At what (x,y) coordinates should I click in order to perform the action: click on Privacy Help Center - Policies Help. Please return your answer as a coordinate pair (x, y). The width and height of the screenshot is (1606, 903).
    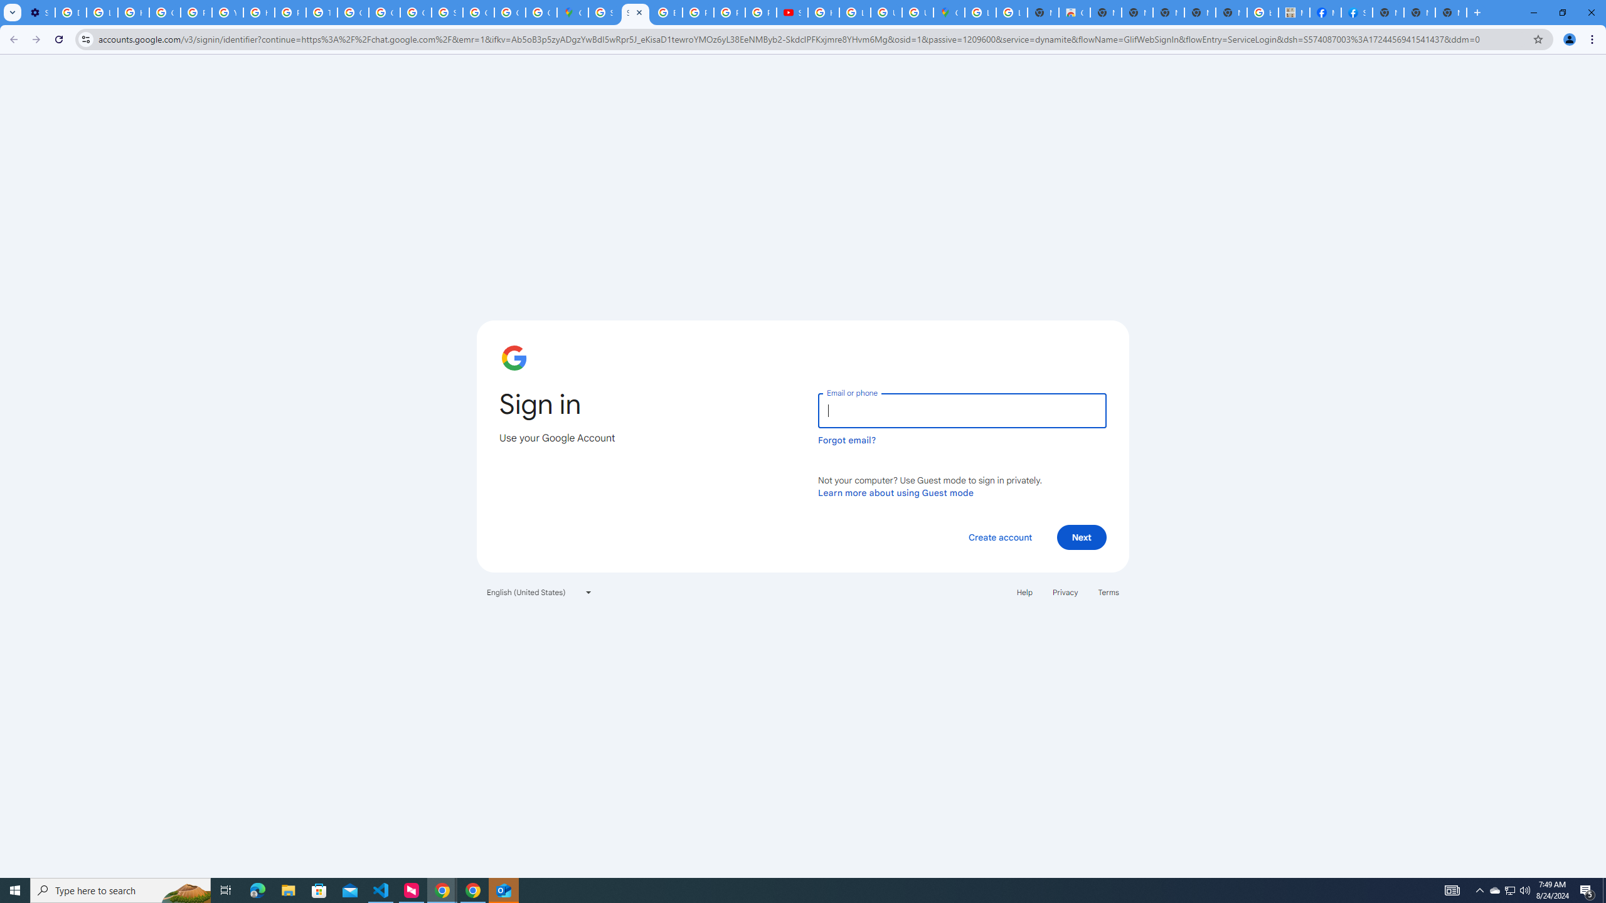
    Looking at the image, I should click on (197, 13).